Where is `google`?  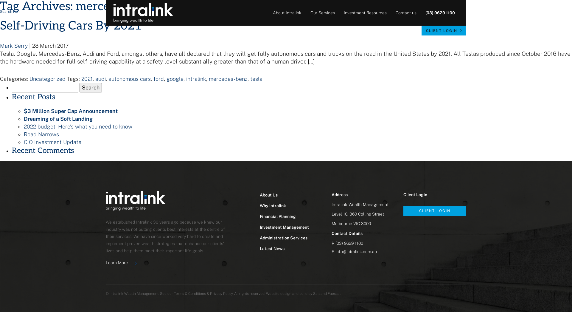 google is located at coordinates (175, 79).